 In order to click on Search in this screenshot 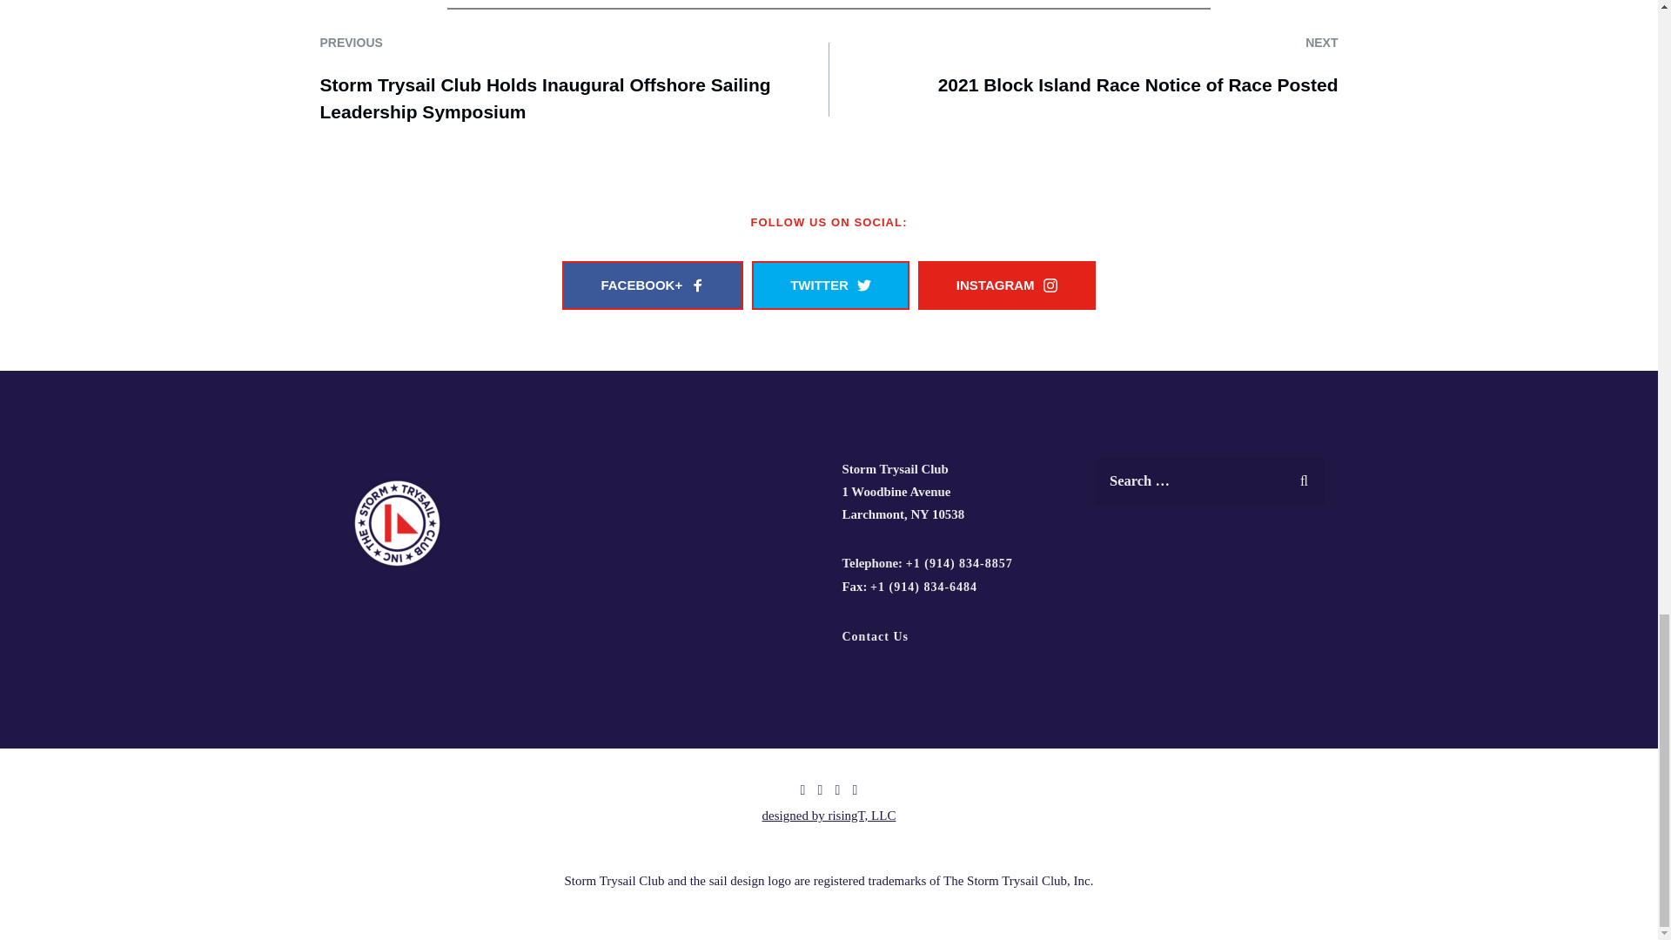, I will do `click(1304, 478)`.